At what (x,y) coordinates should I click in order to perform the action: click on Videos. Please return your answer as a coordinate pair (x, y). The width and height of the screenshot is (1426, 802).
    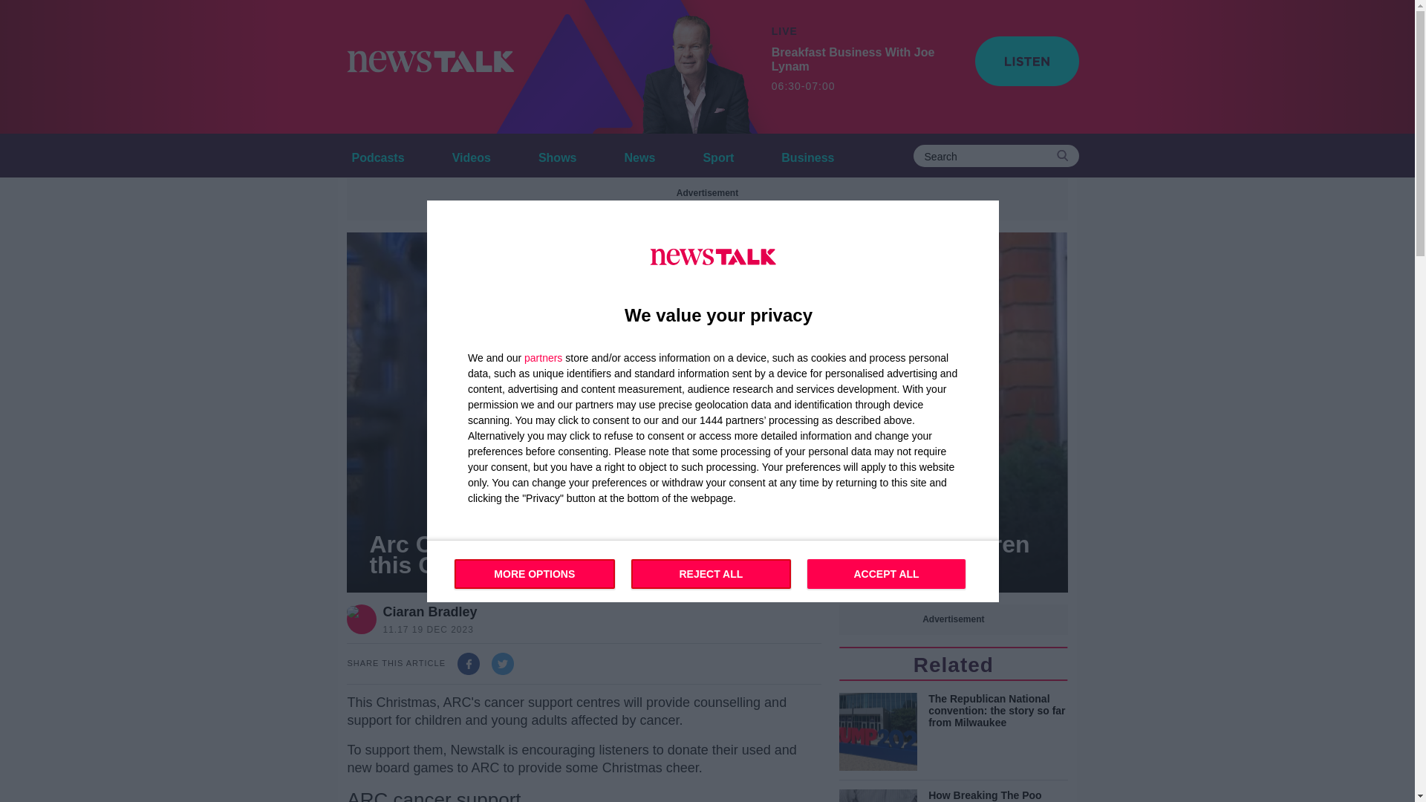
    Looking at the image, I should click on (471, 155).